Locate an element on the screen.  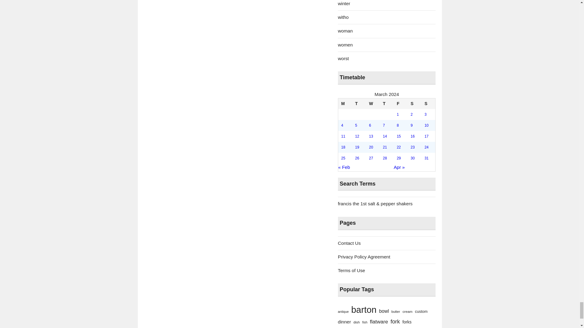
Monday is located at coordinates (345, 104).